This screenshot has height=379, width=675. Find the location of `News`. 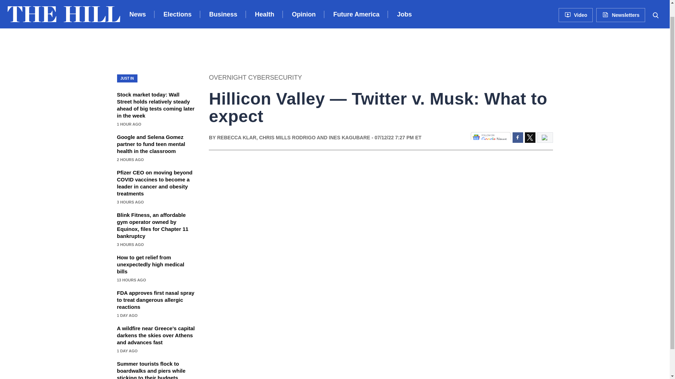

News is located at coordinates (137, 5).